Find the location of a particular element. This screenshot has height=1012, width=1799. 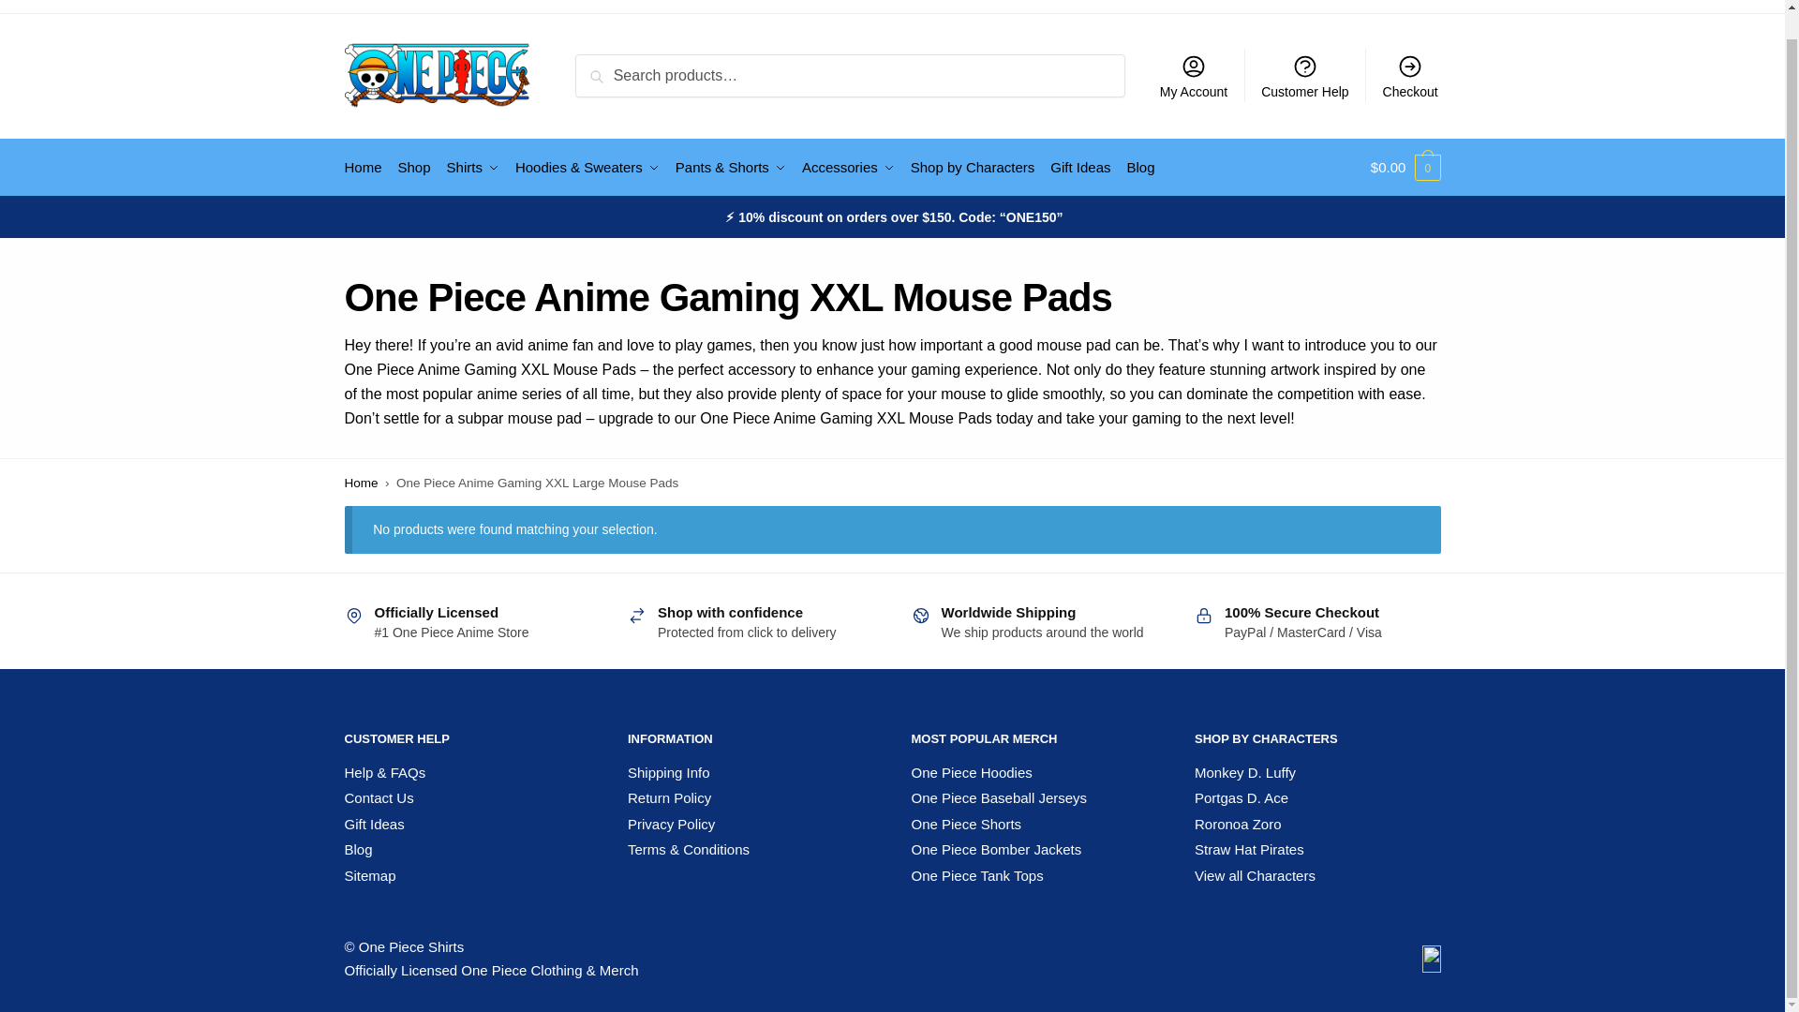

Checkout is located at coordinates (1410, 75).